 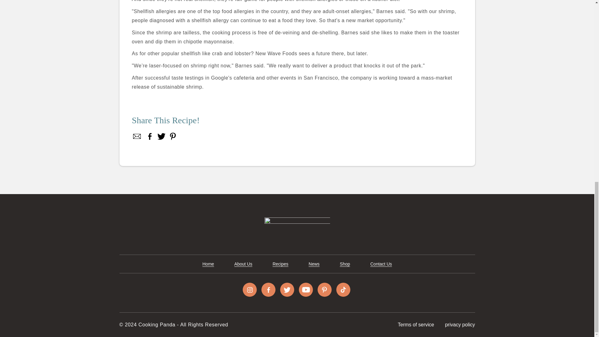 I want to click on Pinterest, so click(x=172, y=136).